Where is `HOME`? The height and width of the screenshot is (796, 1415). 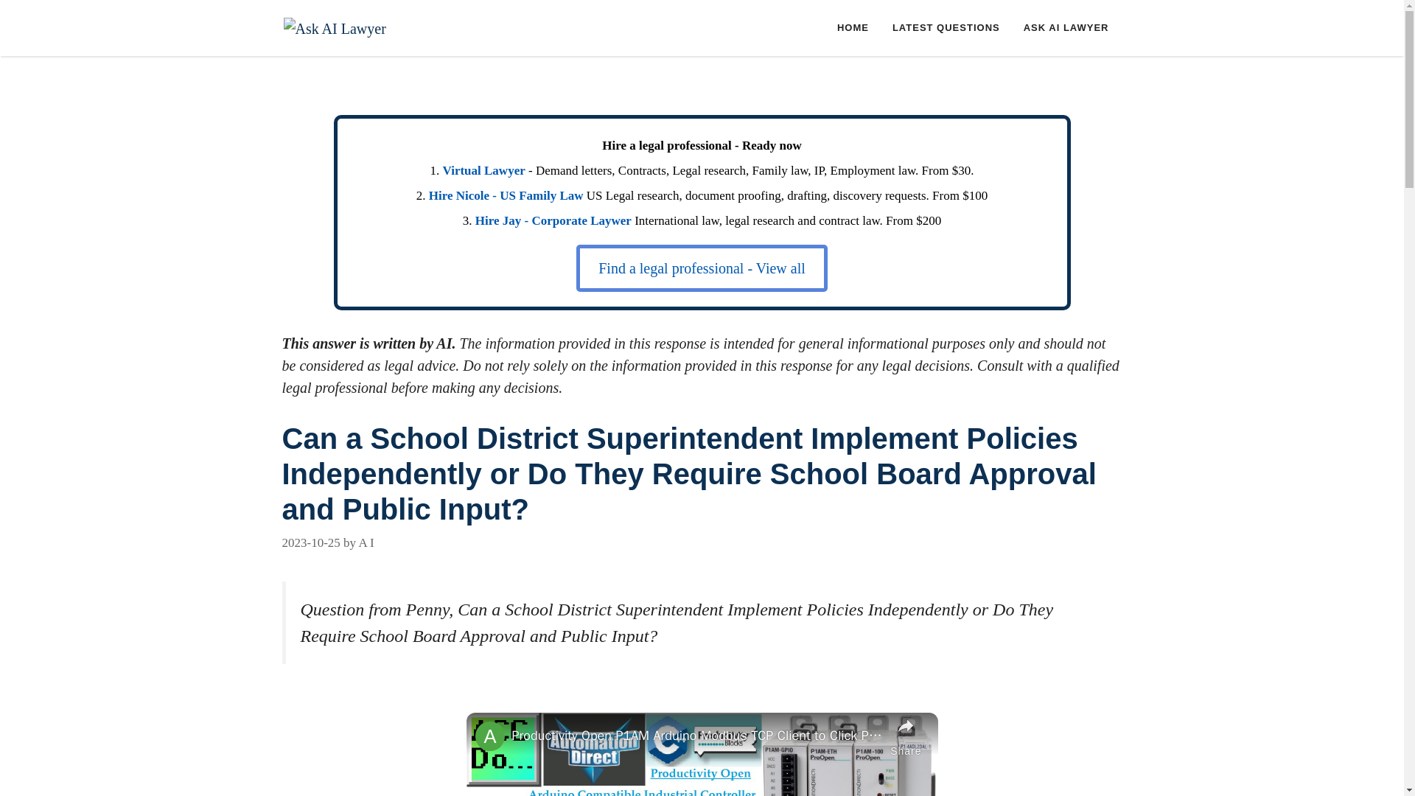
HOME is located at coordinates (852, 28).